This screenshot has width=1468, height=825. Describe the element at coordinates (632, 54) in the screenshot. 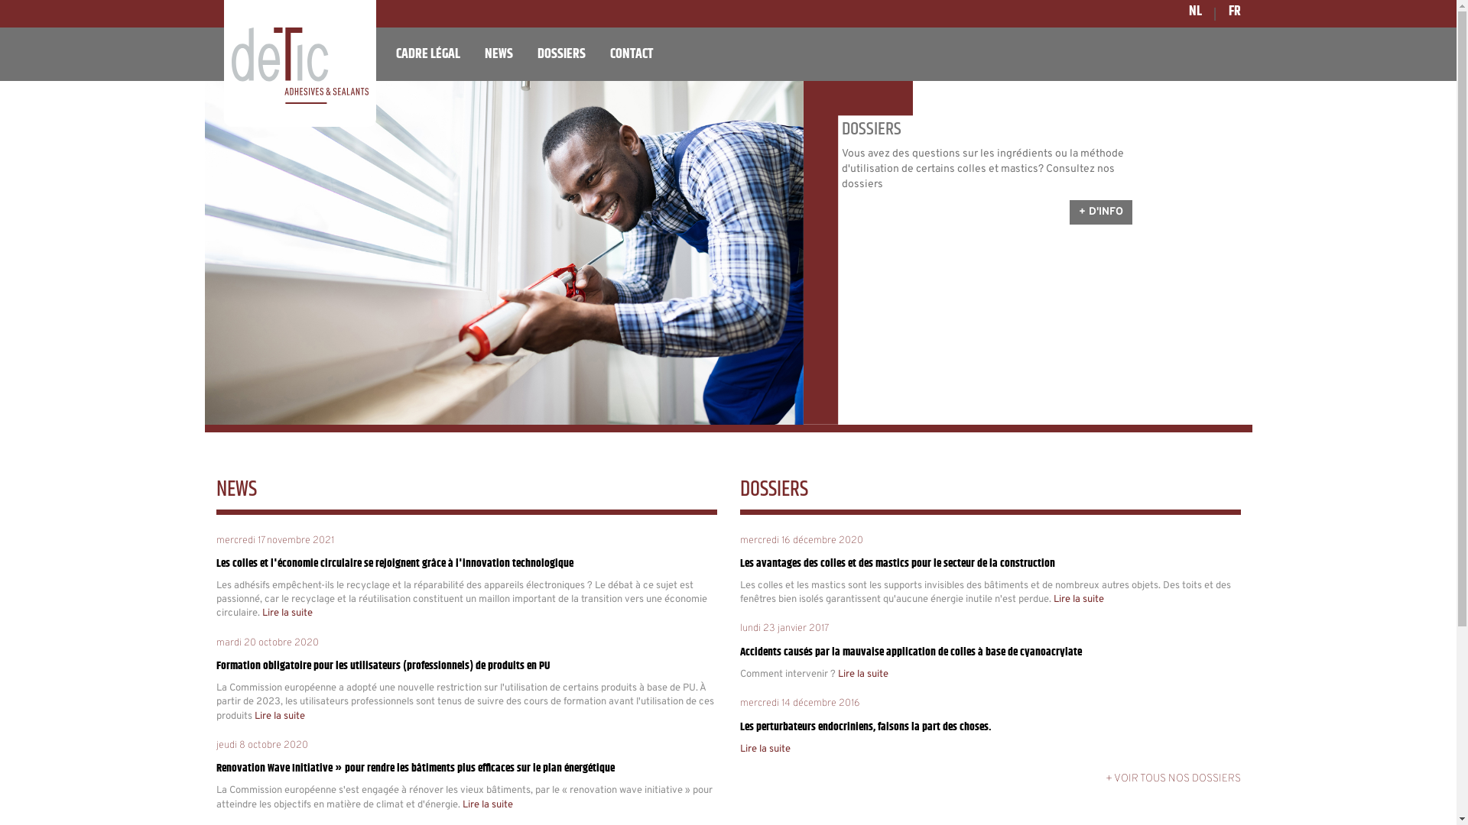

I see `CONTACT` at that location.